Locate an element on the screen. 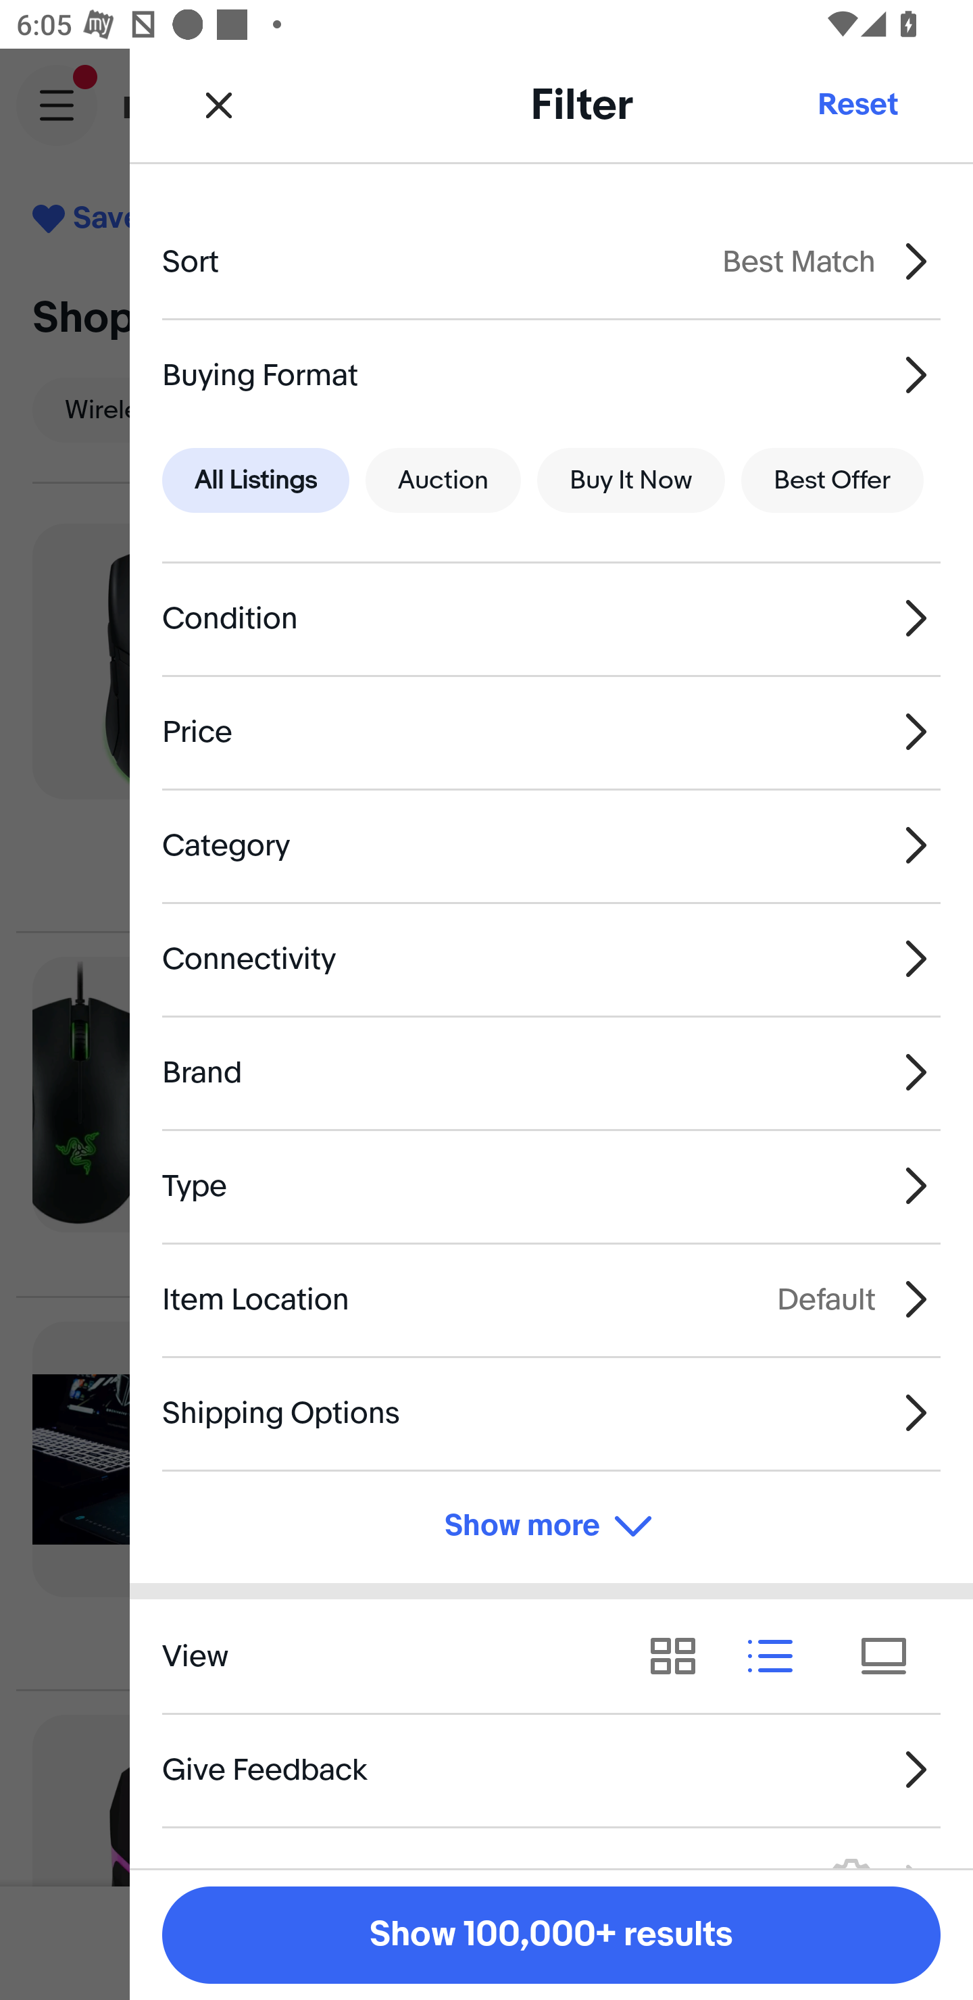 The width and height of the screenshot is (973, 2000). Auction is located at coordinates (443, 481).